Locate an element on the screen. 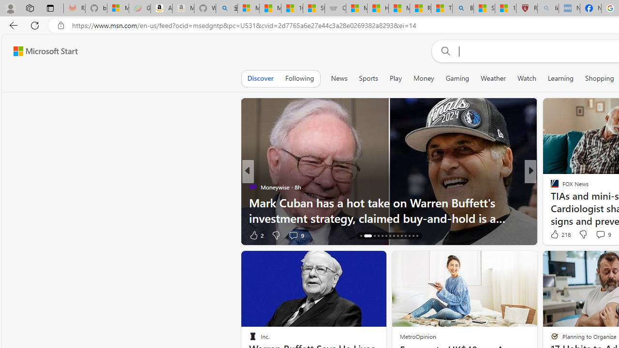 This screenshot has width=619, height=348. View comments 167 Comment is located at coordinates (604, 235).